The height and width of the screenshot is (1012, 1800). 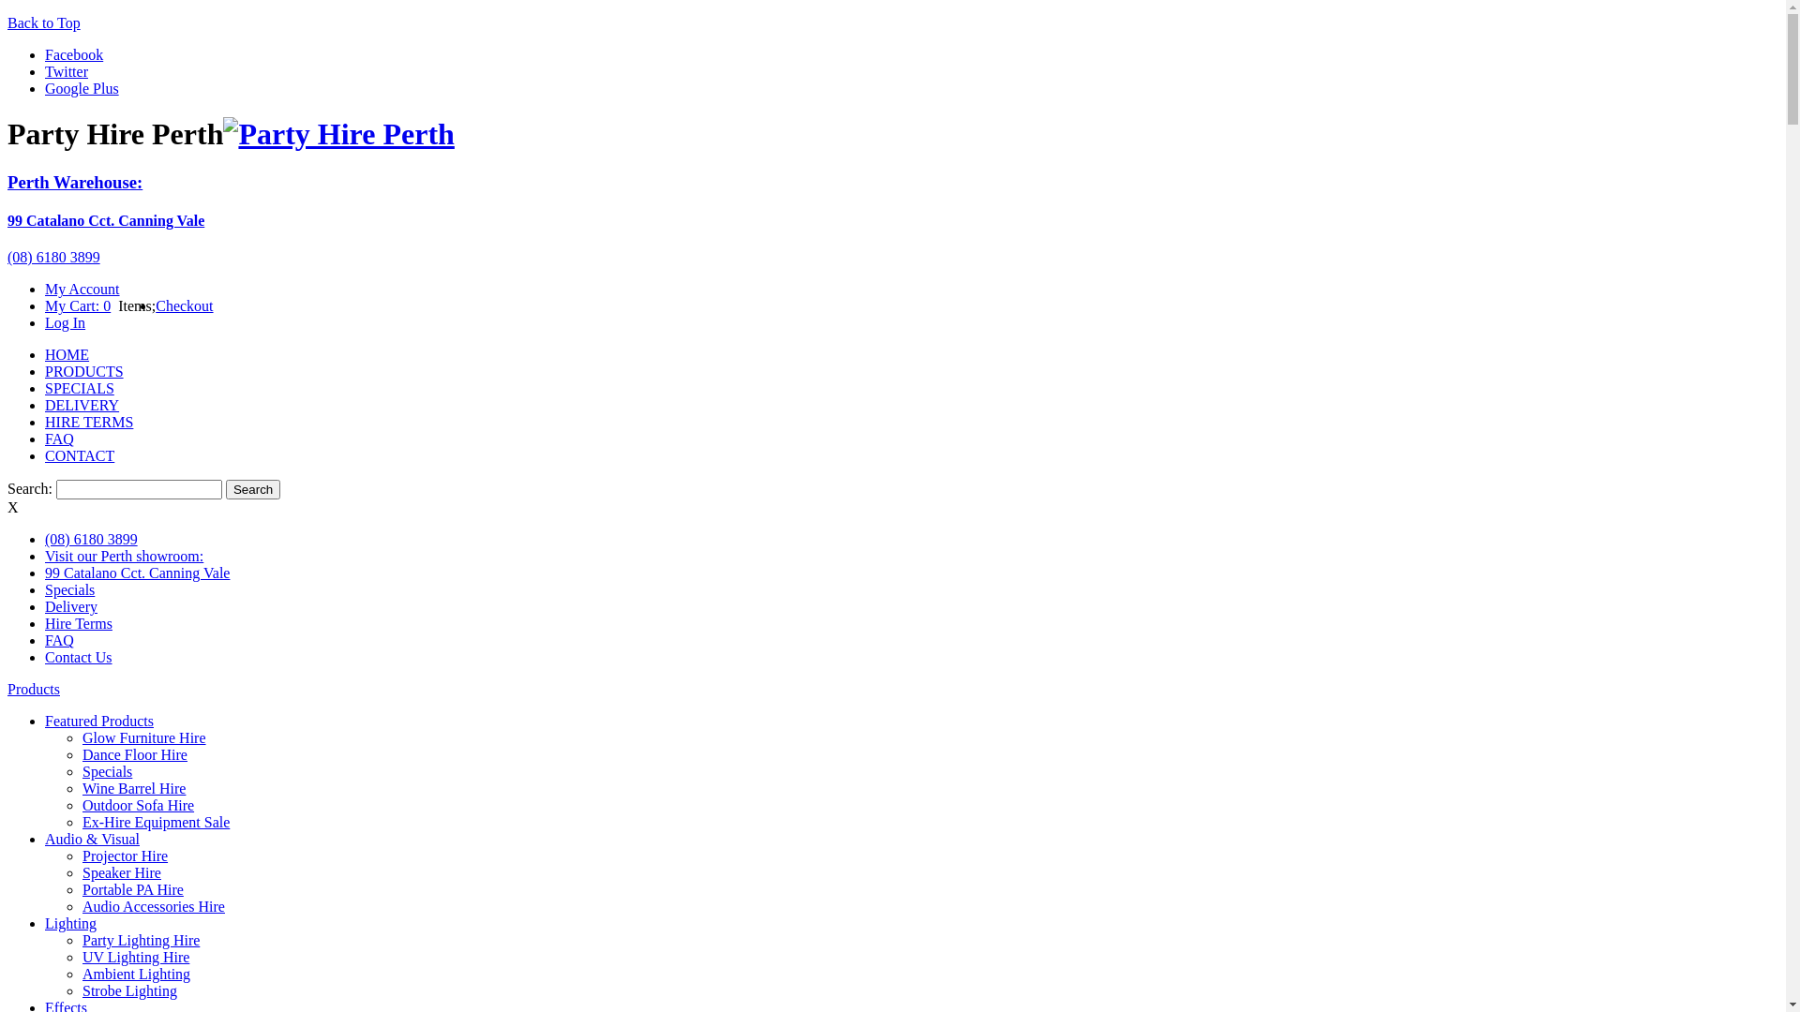 I want to click on Checkout, so click(x=184, y=305).